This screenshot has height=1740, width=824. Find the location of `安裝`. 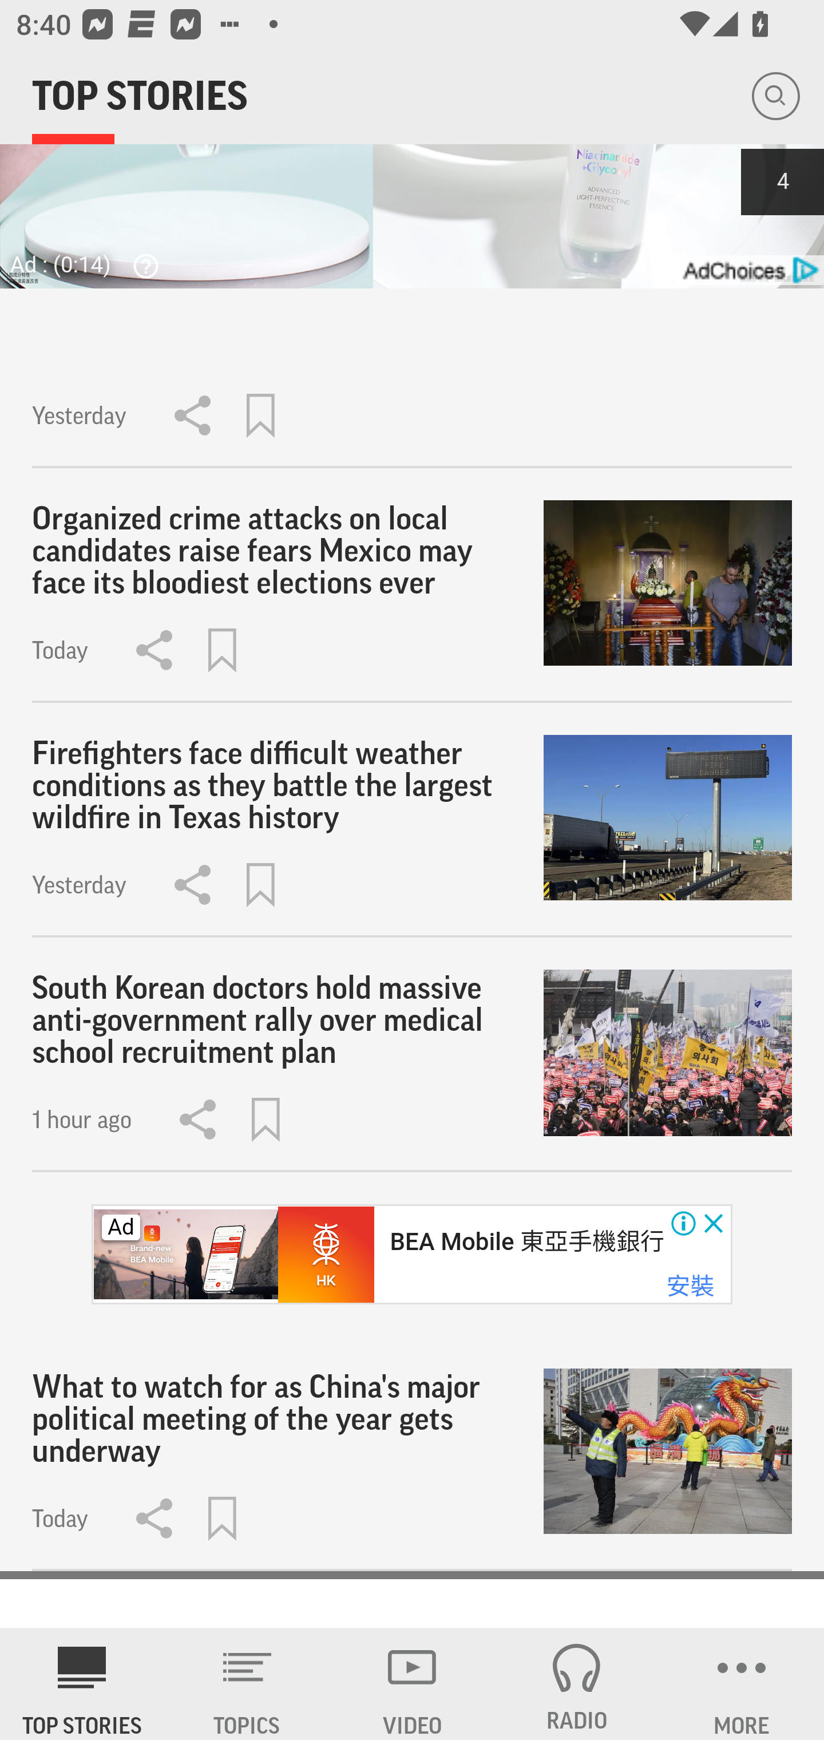

安裝 is located at coordinates (690, 1287).